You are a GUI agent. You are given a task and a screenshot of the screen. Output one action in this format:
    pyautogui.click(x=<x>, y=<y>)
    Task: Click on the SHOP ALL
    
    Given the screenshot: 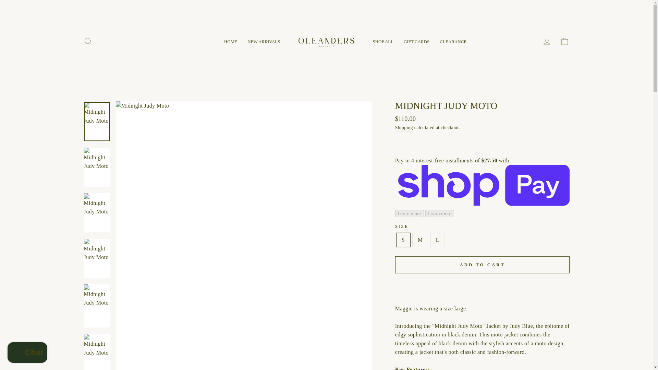 What is the action you would take?
    pyautogui.click(x=383, y=41)
    